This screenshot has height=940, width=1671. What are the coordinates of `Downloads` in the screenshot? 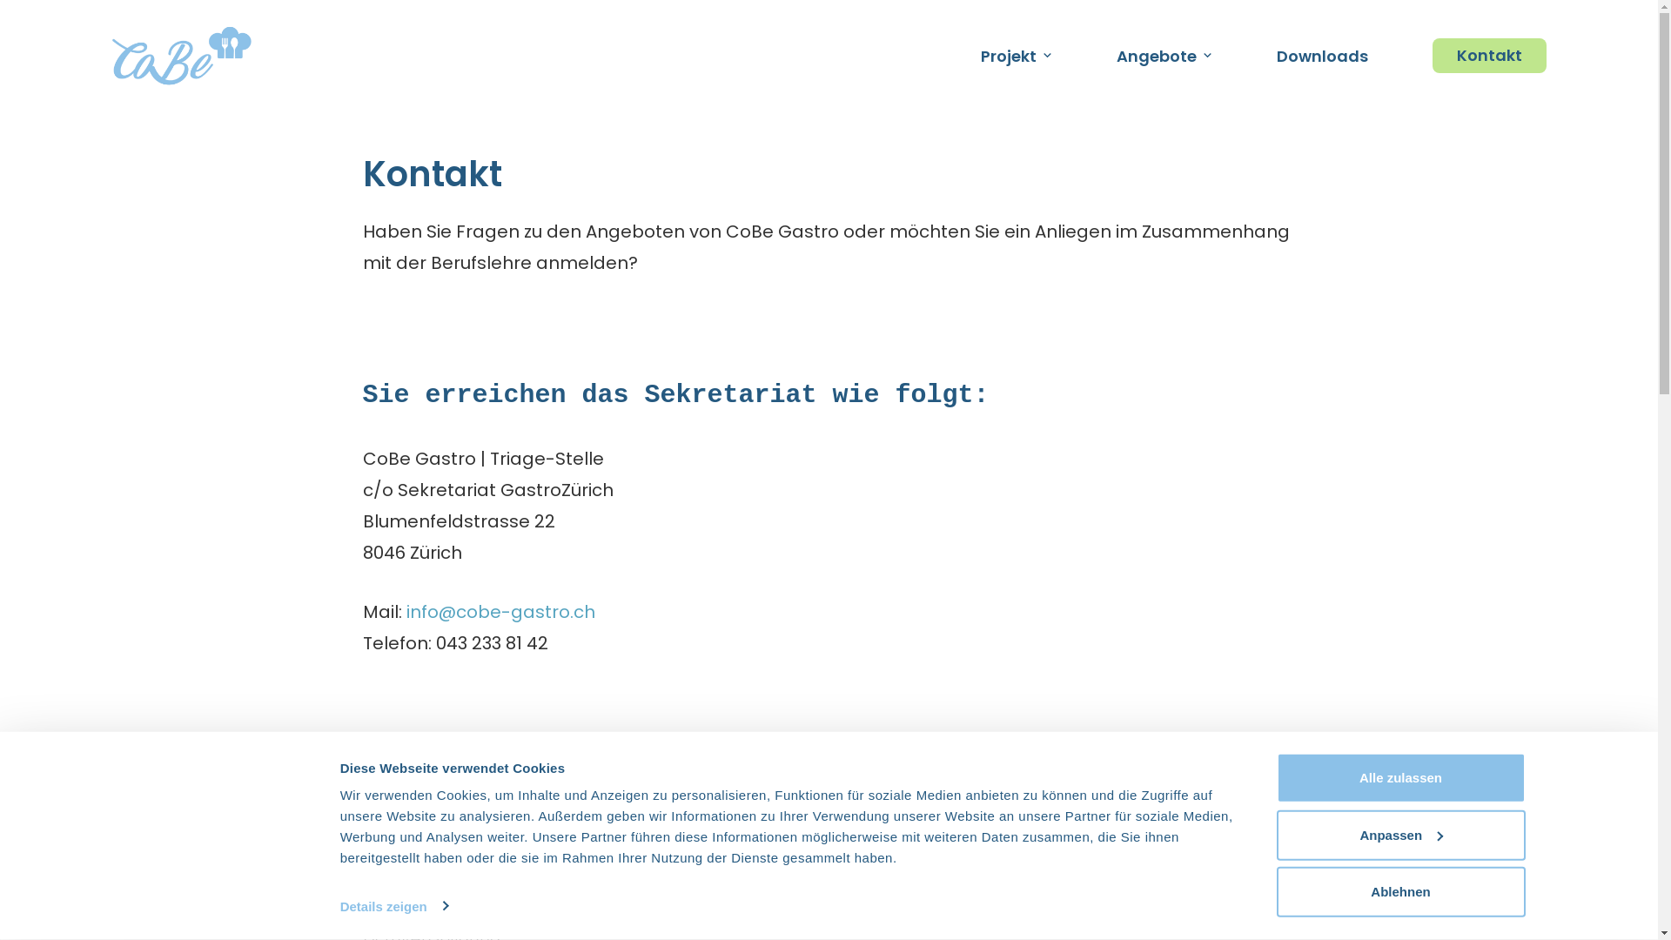 It's located at (1321, 56).